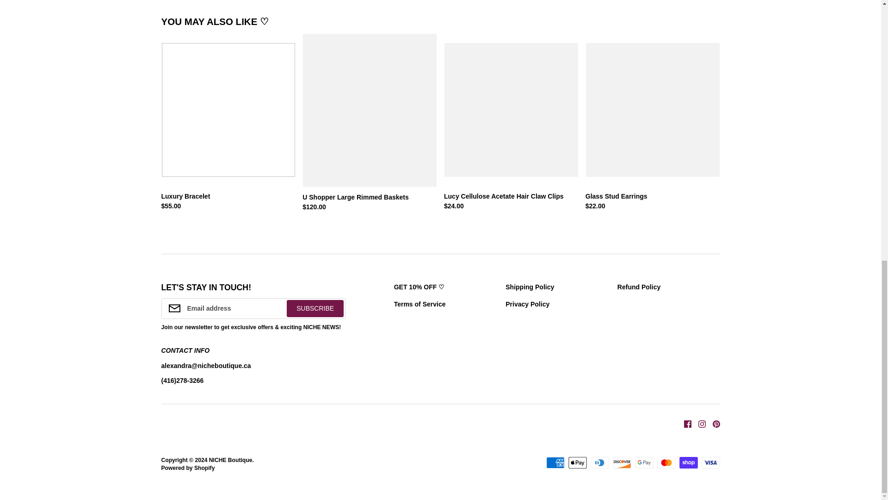 This screenshot has width=888, height=500. Describe the element at coordinates (666, 462) in the screenshot. I see `Mastercard` at that location.